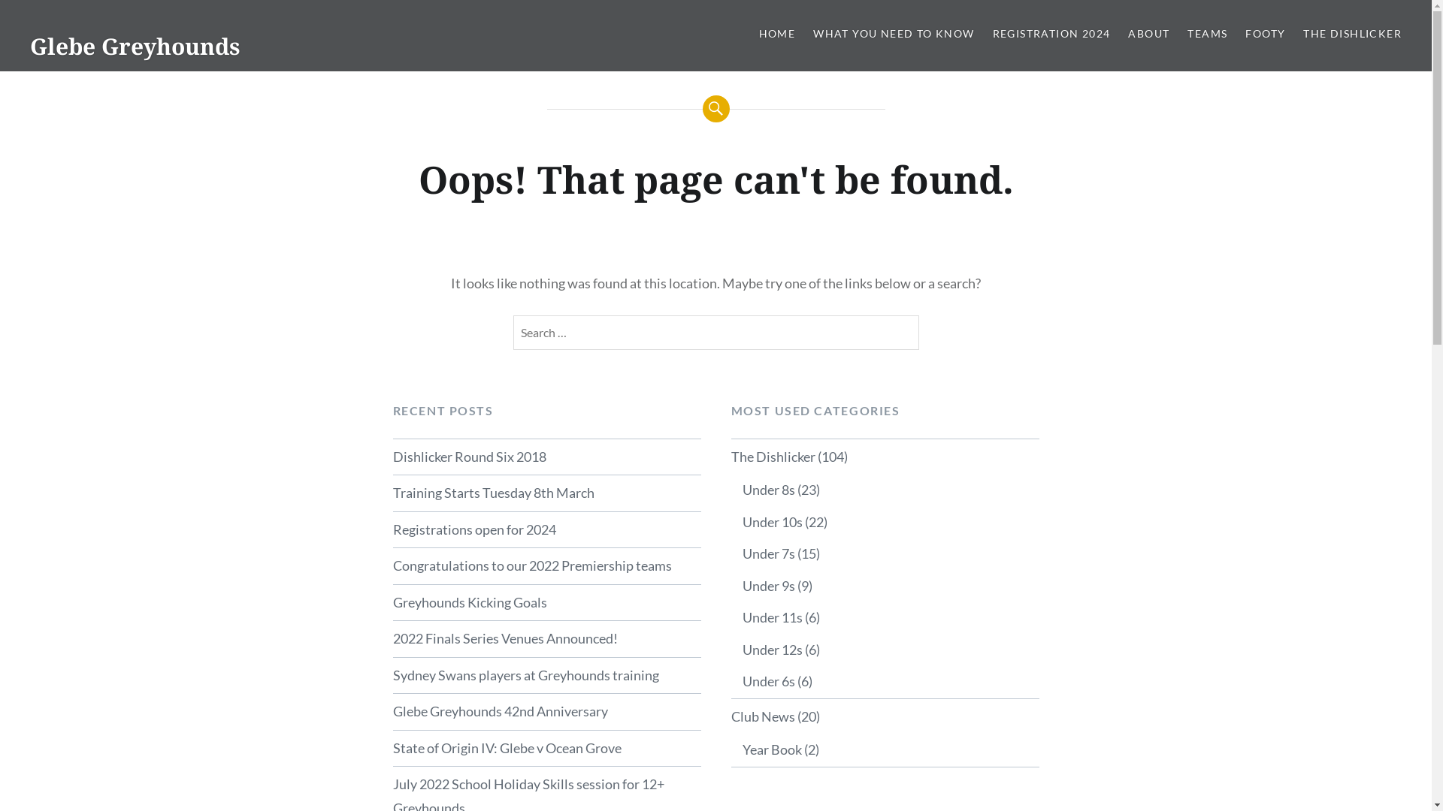  Describe the element at coordinates (773, 522) in the screenshot. I see `Under 10s` at that location.